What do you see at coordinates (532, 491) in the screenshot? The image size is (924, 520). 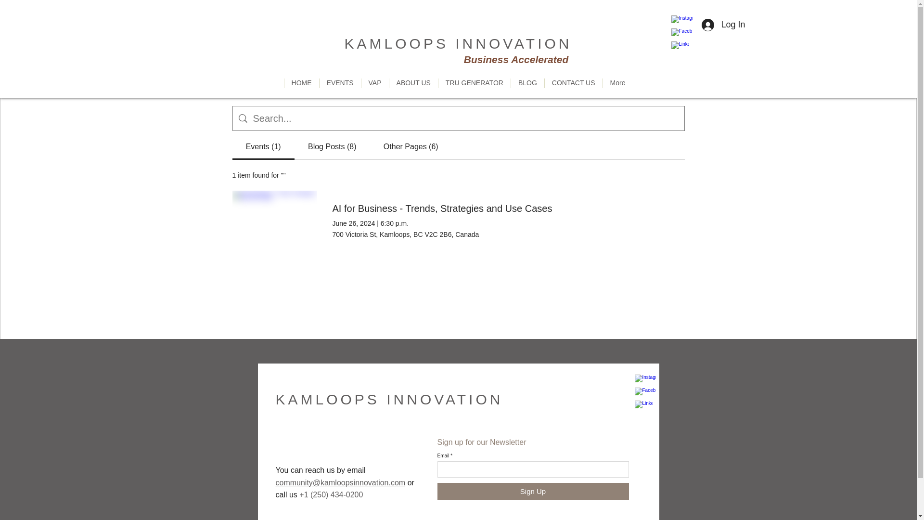 I see `Sign Up` at bounding box center [532, 491].